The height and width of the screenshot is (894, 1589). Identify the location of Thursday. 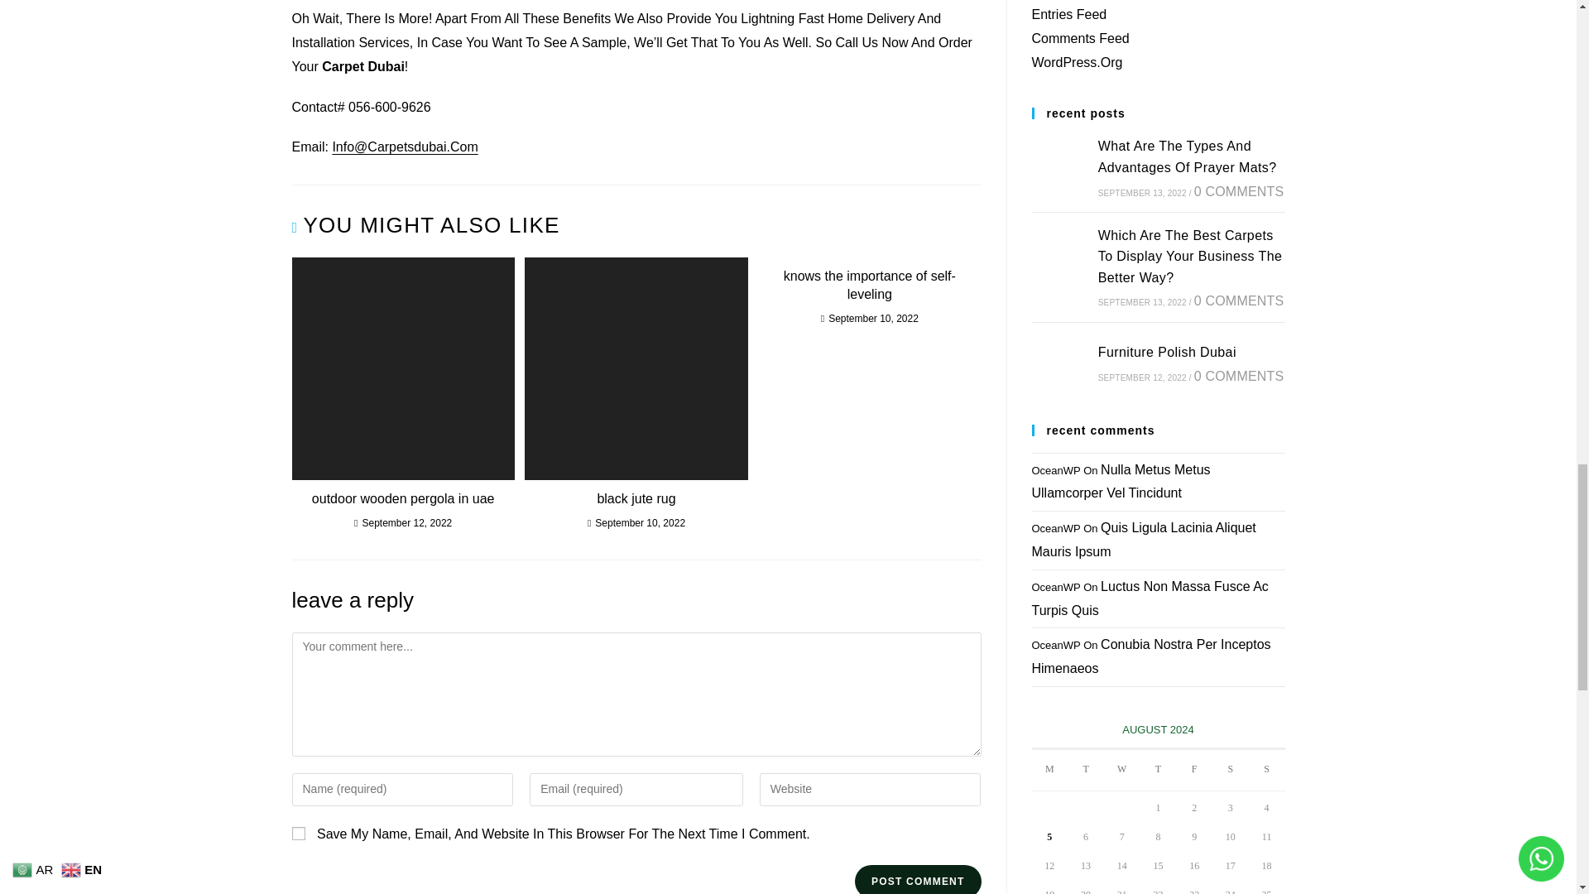
(1159, 770).